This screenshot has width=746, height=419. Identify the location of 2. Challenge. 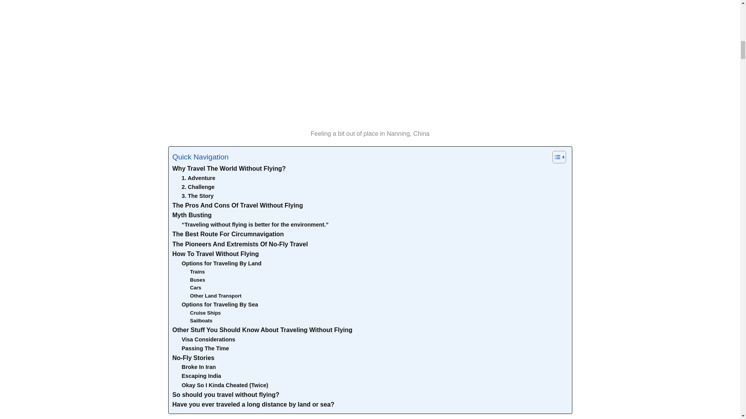
(198, 187).